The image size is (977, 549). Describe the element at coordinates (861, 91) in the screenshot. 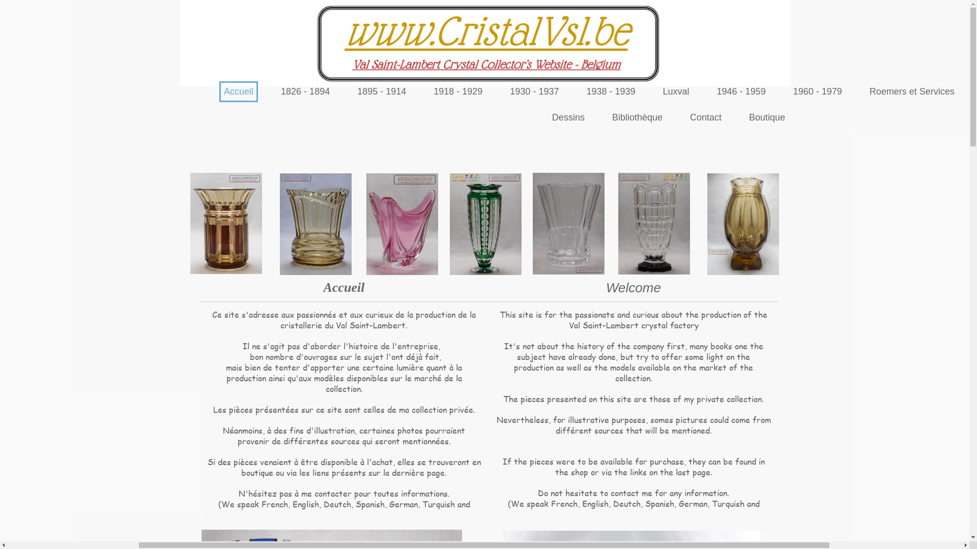

I see `Luxval` at that location.